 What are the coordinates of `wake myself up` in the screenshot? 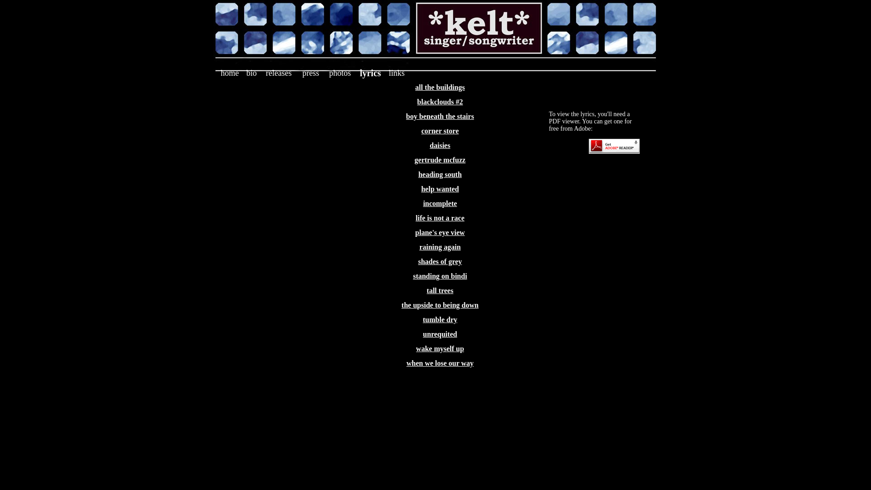 It's located at (440, 348).